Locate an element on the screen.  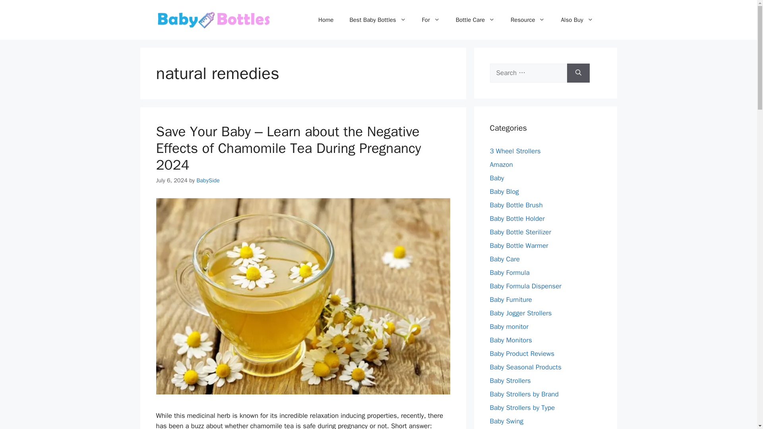
Resource is located at coordinates (528, 20).